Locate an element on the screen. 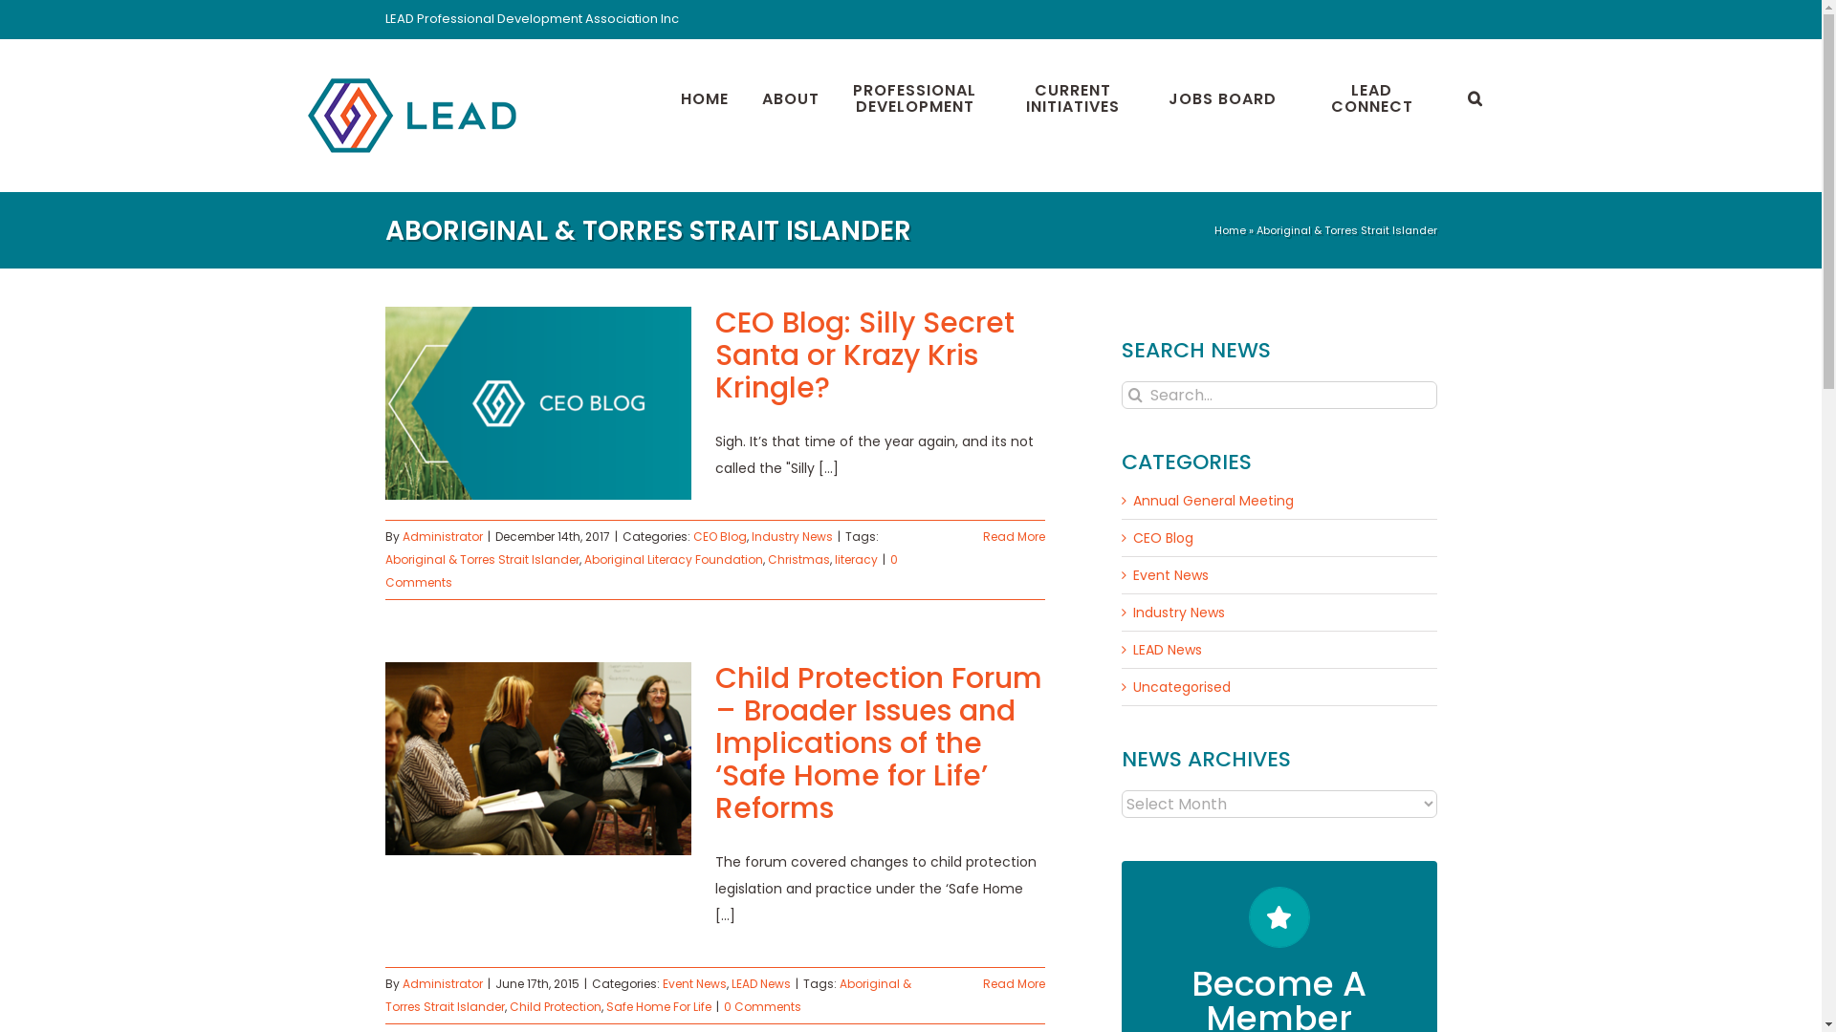 The height and width of the screenshot is (1032, 1836). Event News is located at coordinates (694, 984).